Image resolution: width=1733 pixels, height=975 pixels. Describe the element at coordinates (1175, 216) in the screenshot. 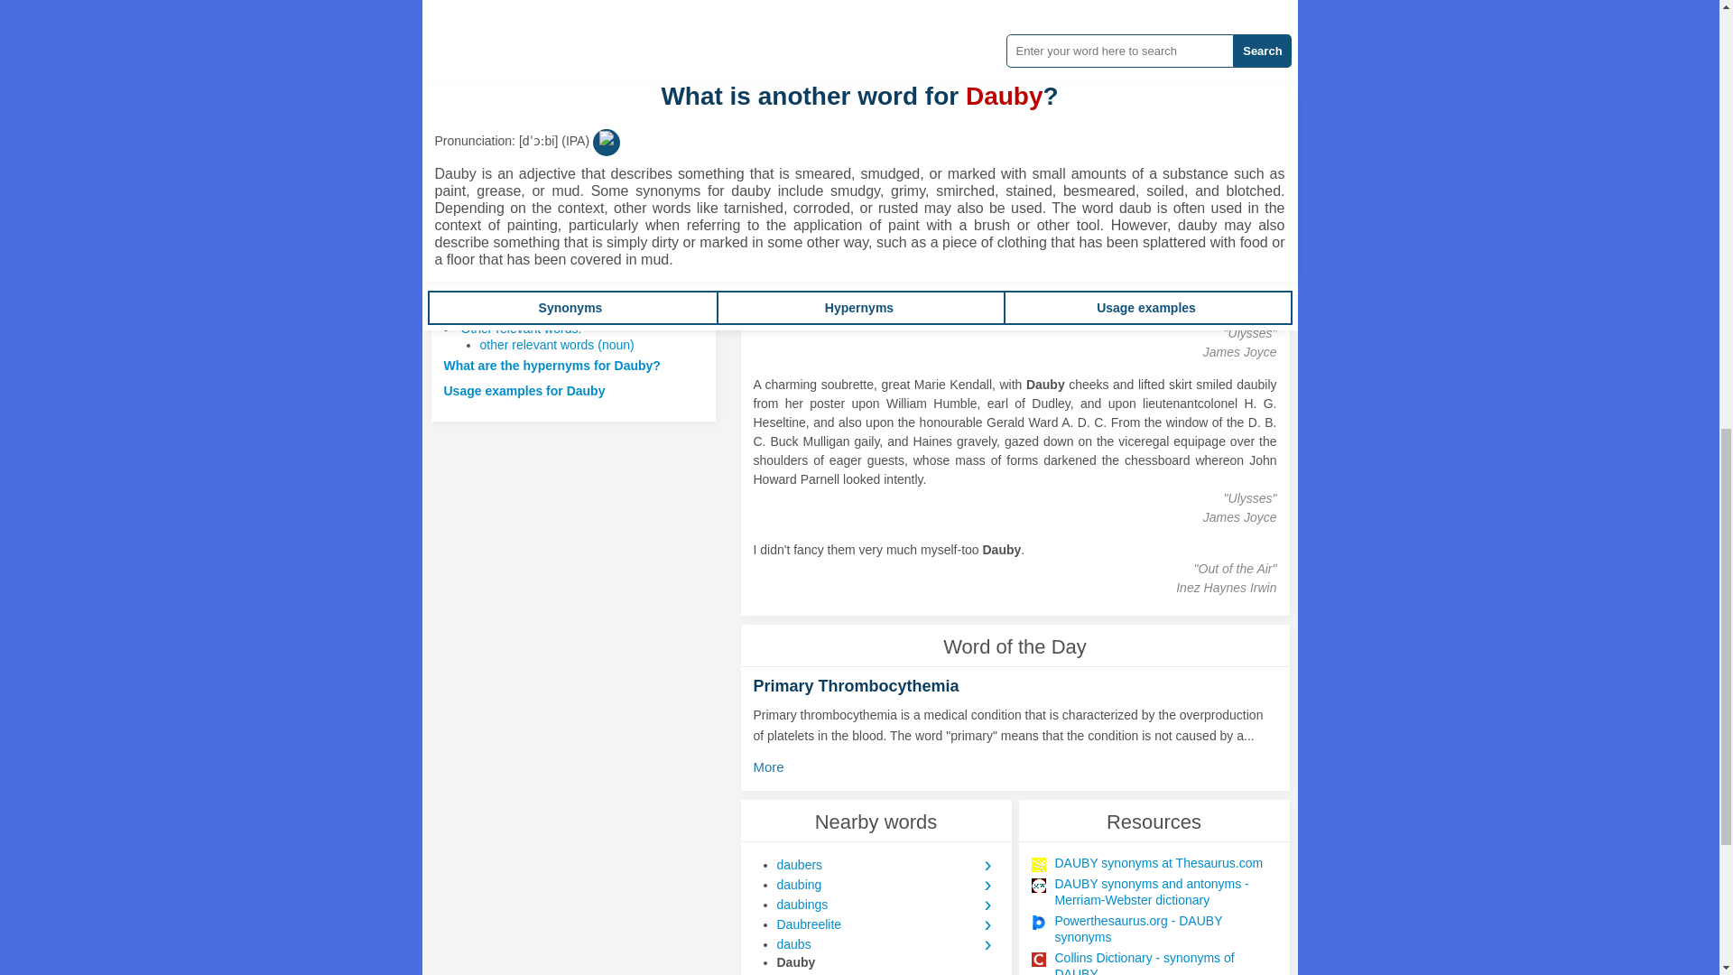

I see `Smudging` at that location.